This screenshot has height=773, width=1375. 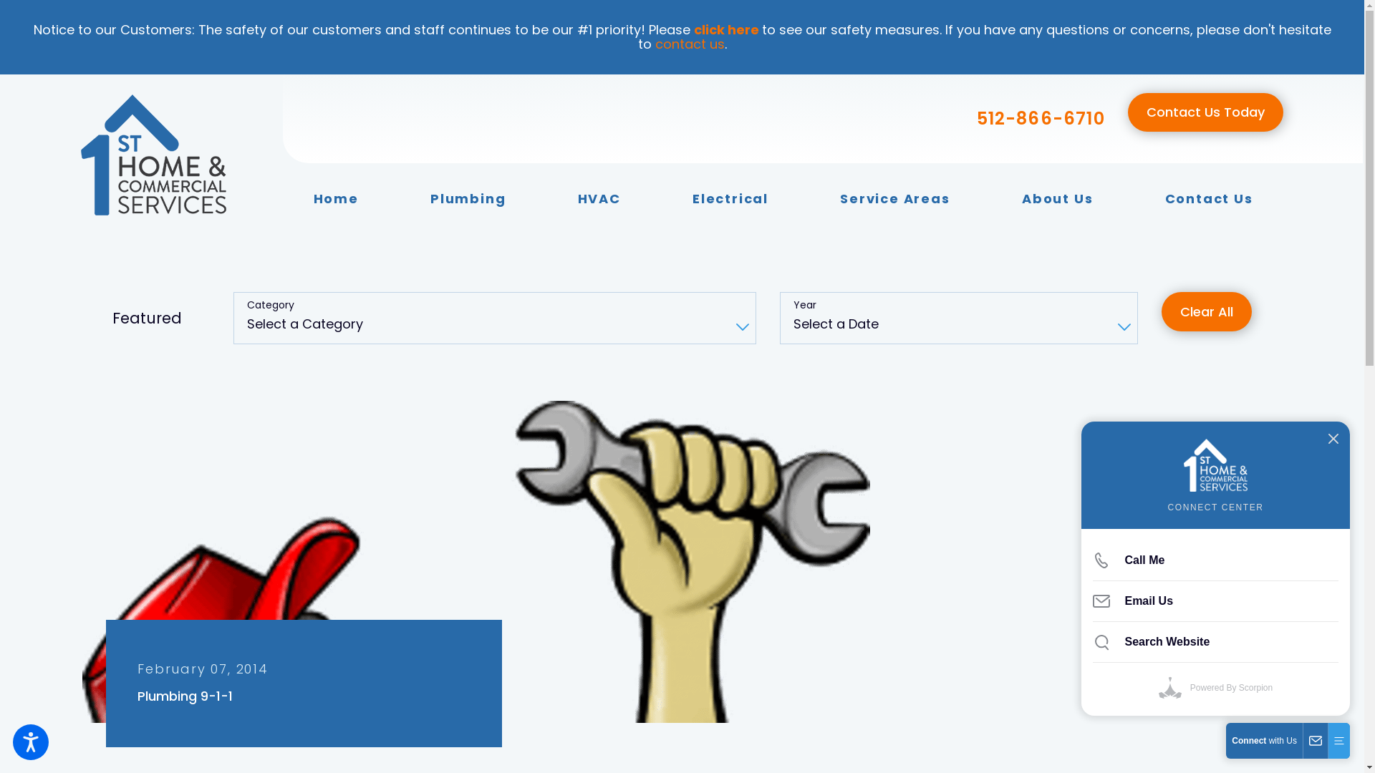 I want to click on About Us, so click(x=1057, y=199).